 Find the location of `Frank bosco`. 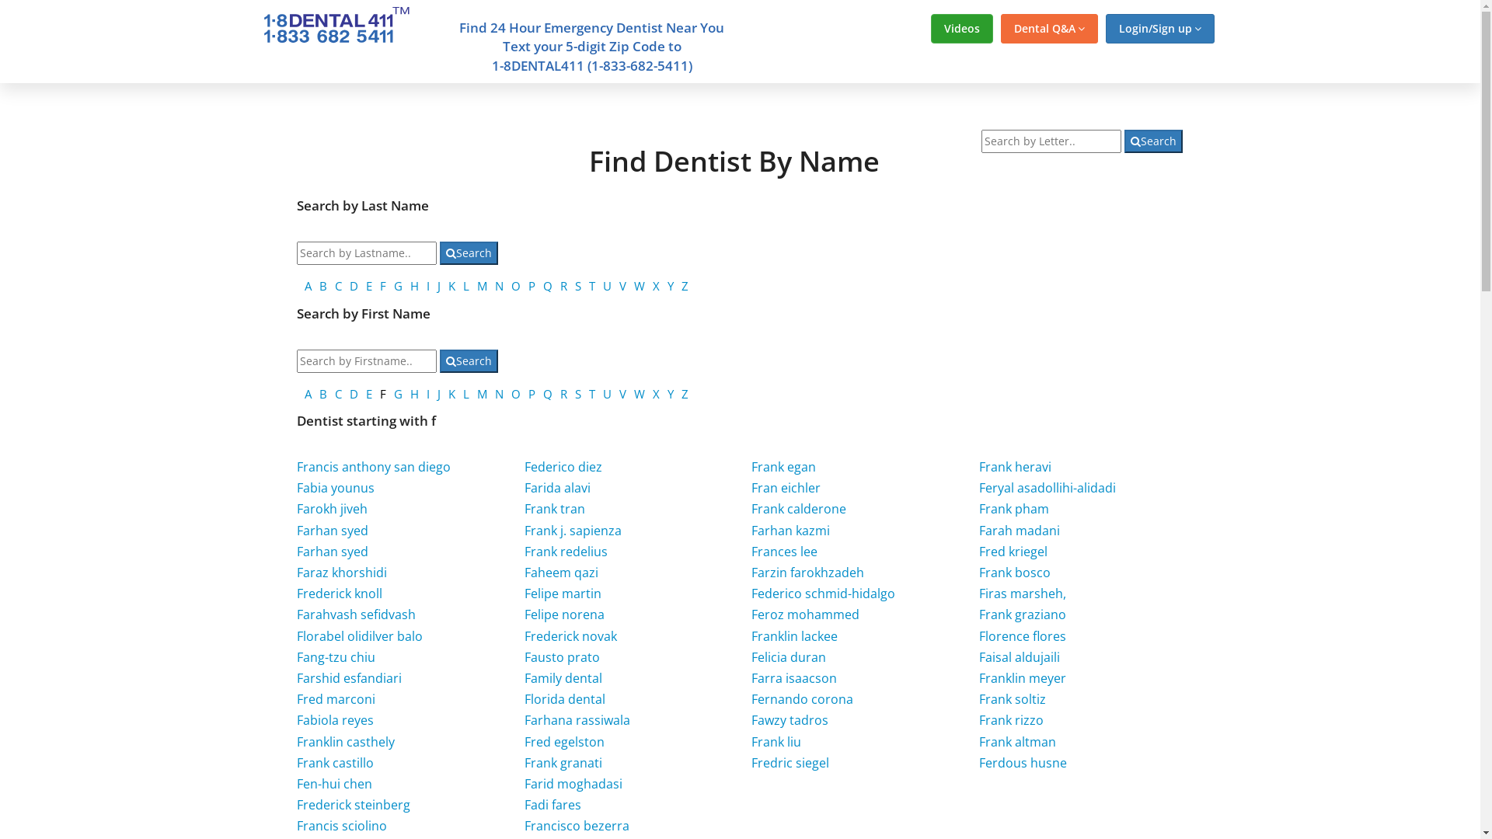

Frank bosco is located at coordinates (1015, 572).